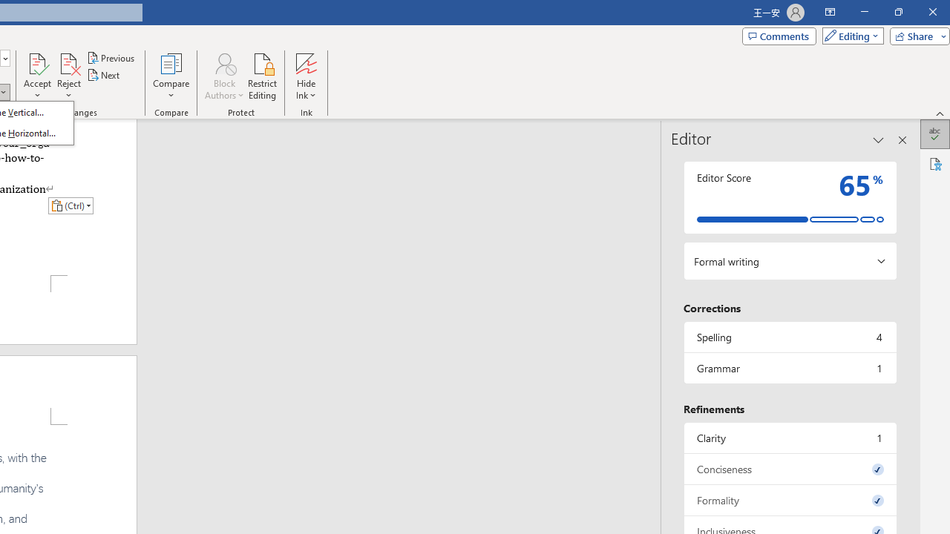  I want to click on Block Authors, so click(224, 76).